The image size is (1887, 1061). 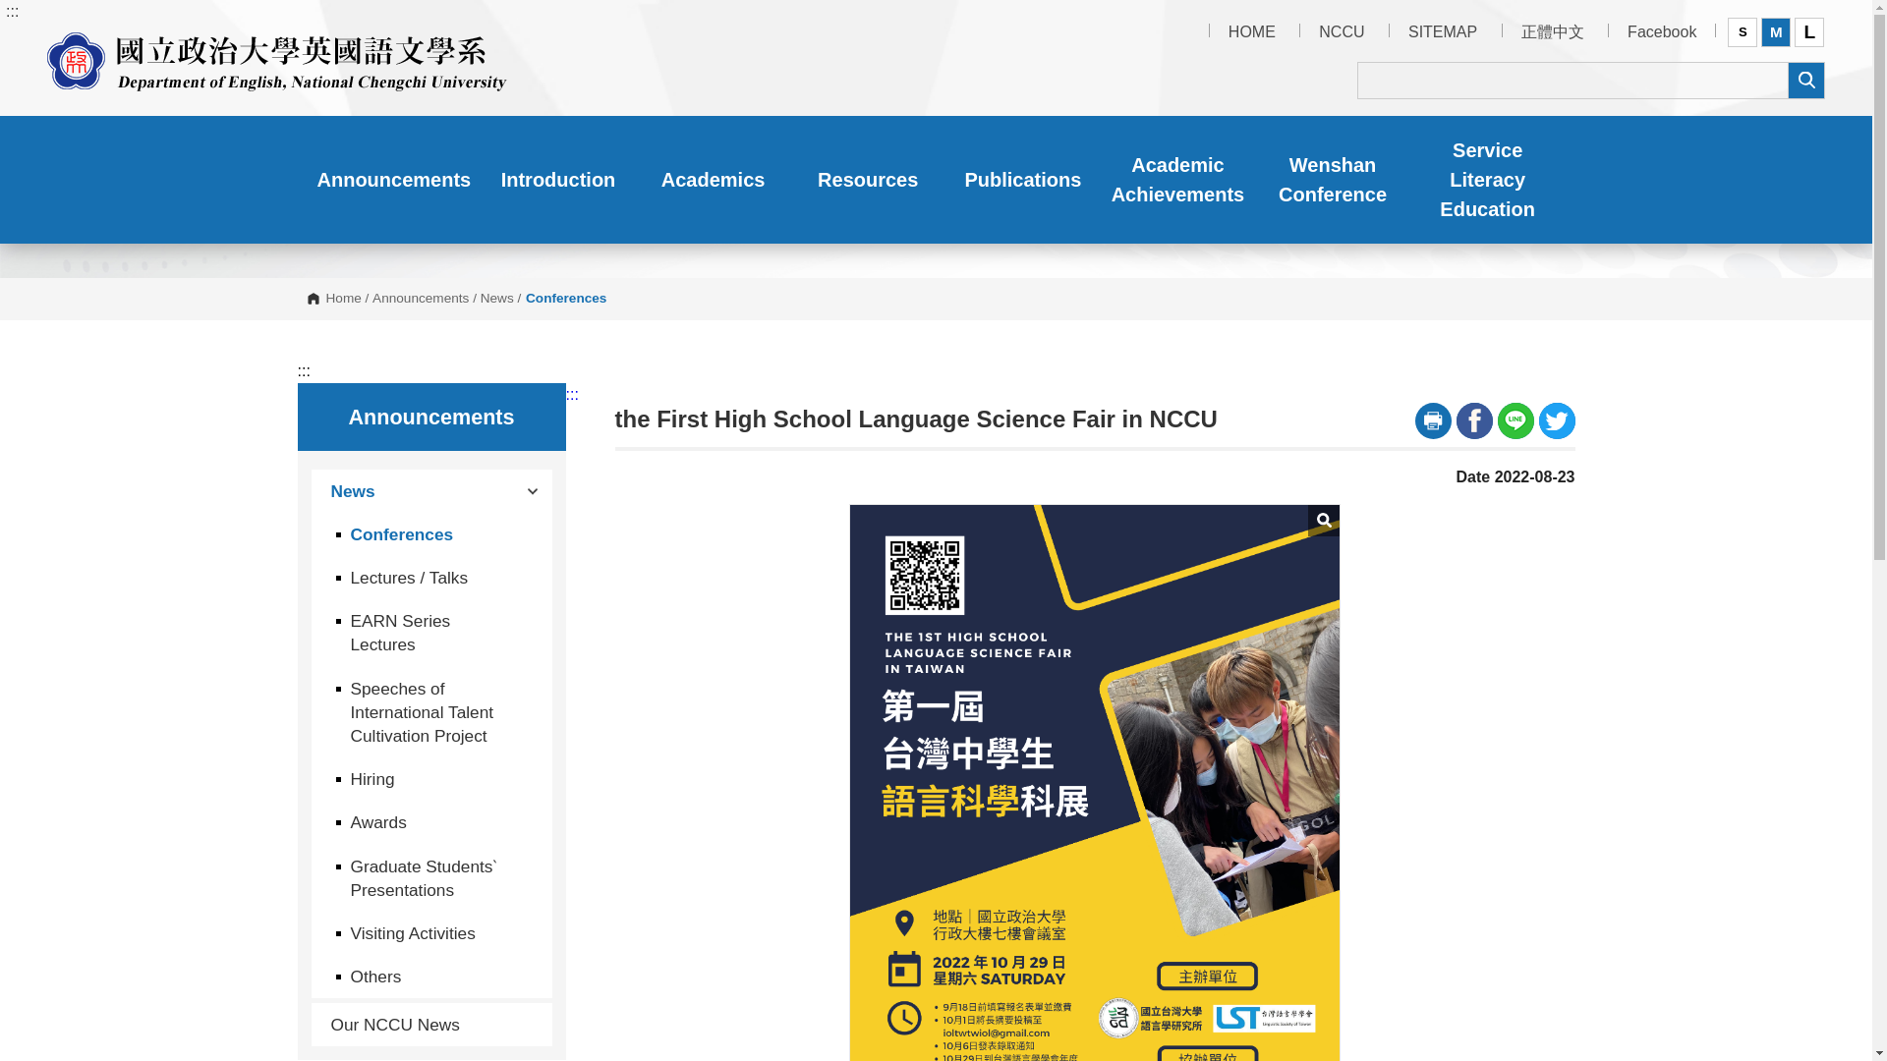 I want to click on home, so click(x=277, y=57).